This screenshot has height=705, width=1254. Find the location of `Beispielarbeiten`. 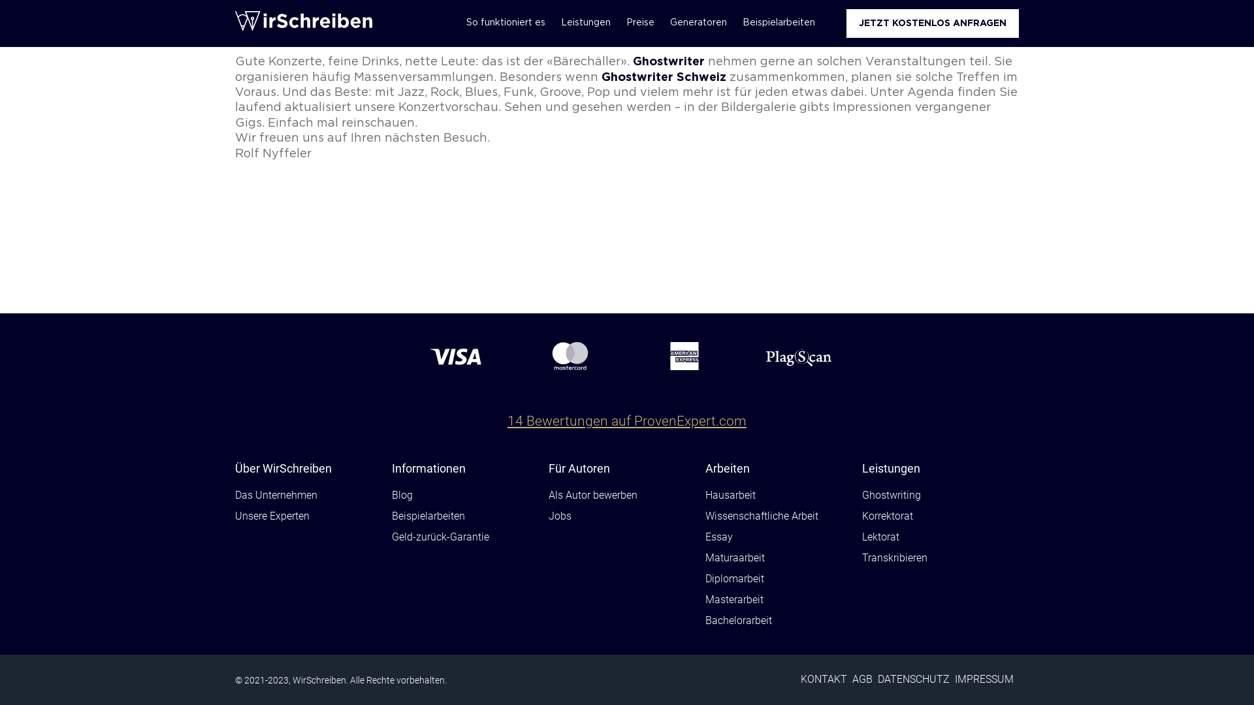

Beispielarbeiten is located at coordinates (428, 517).